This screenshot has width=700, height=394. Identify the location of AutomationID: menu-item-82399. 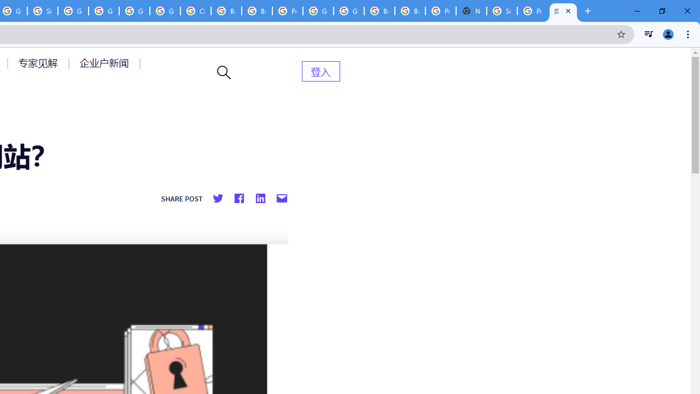
(320, 71).